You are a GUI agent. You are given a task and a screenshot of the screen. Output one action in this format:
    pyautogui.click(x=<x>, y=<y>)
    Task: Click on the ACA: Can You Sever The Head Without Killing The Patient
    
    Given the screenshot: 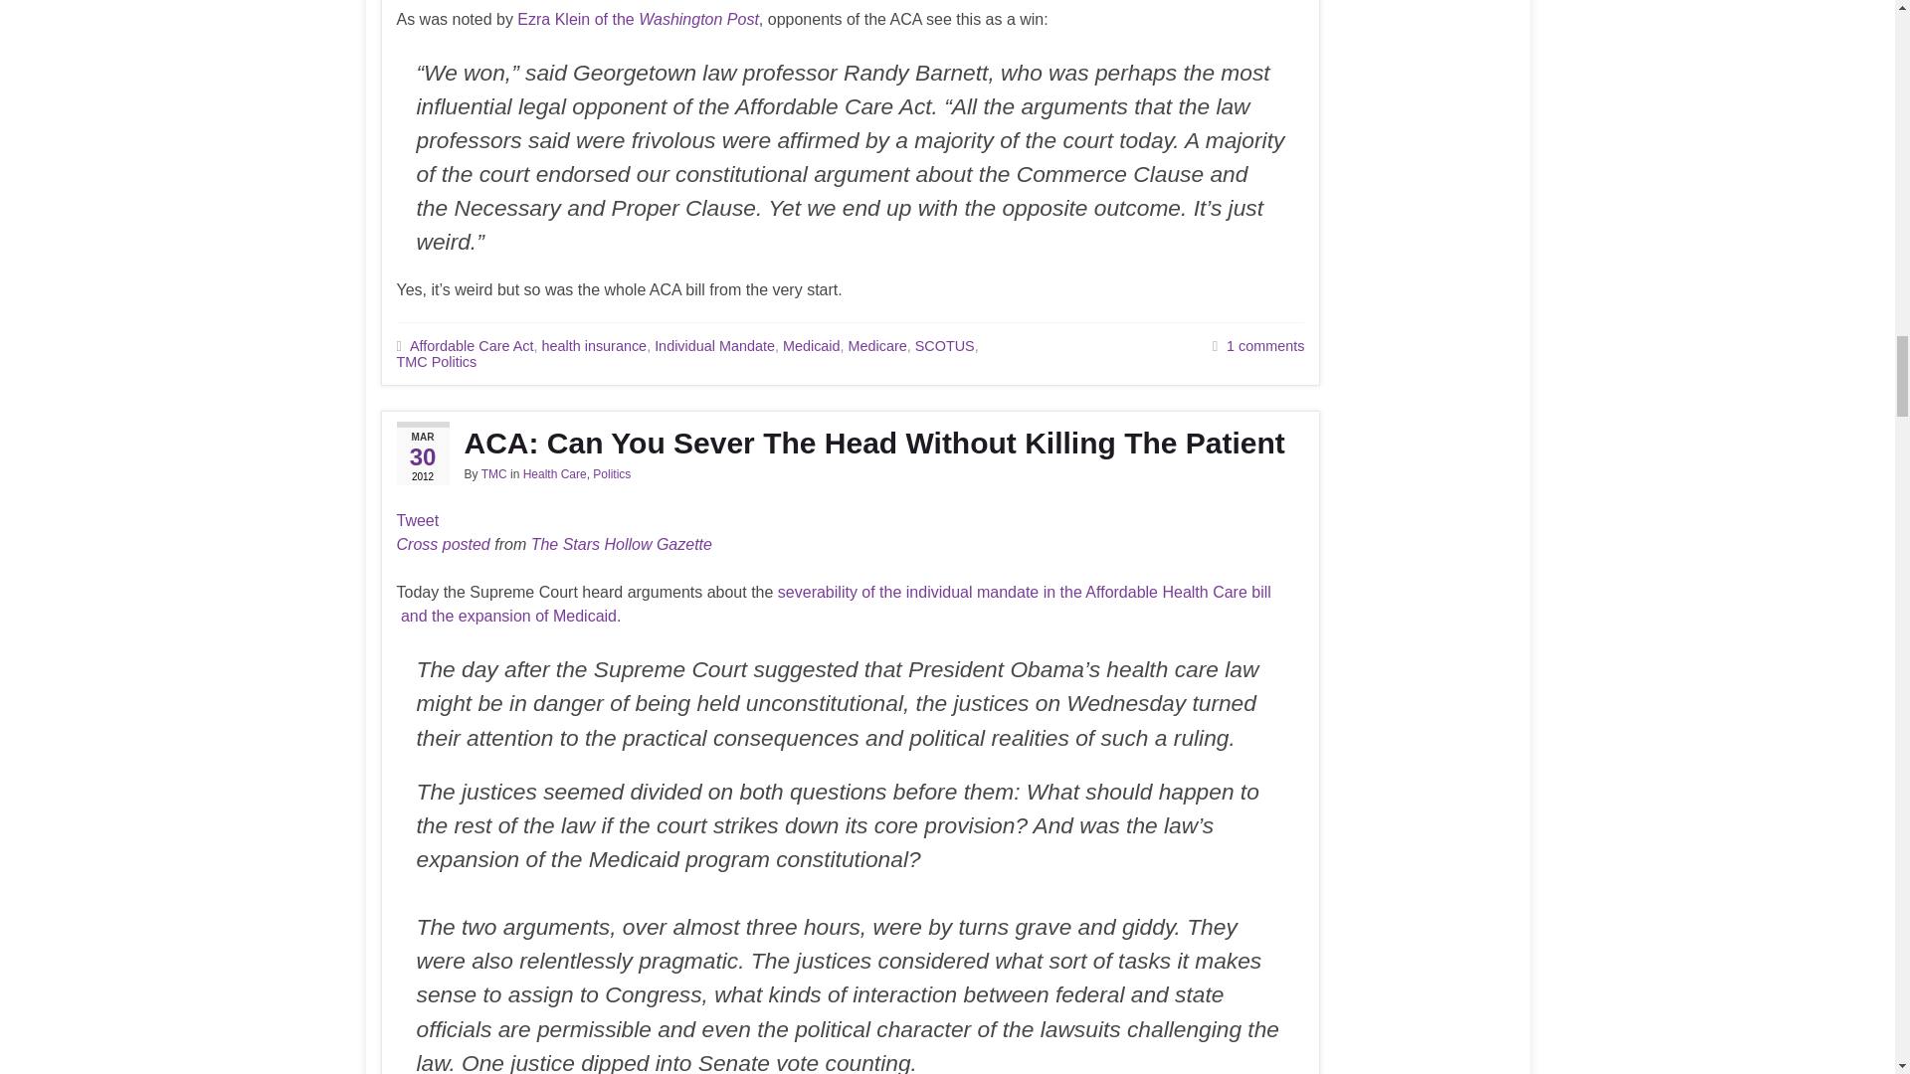 What is the action you would take?
    pyautogui.click(x=850, y=444)
    